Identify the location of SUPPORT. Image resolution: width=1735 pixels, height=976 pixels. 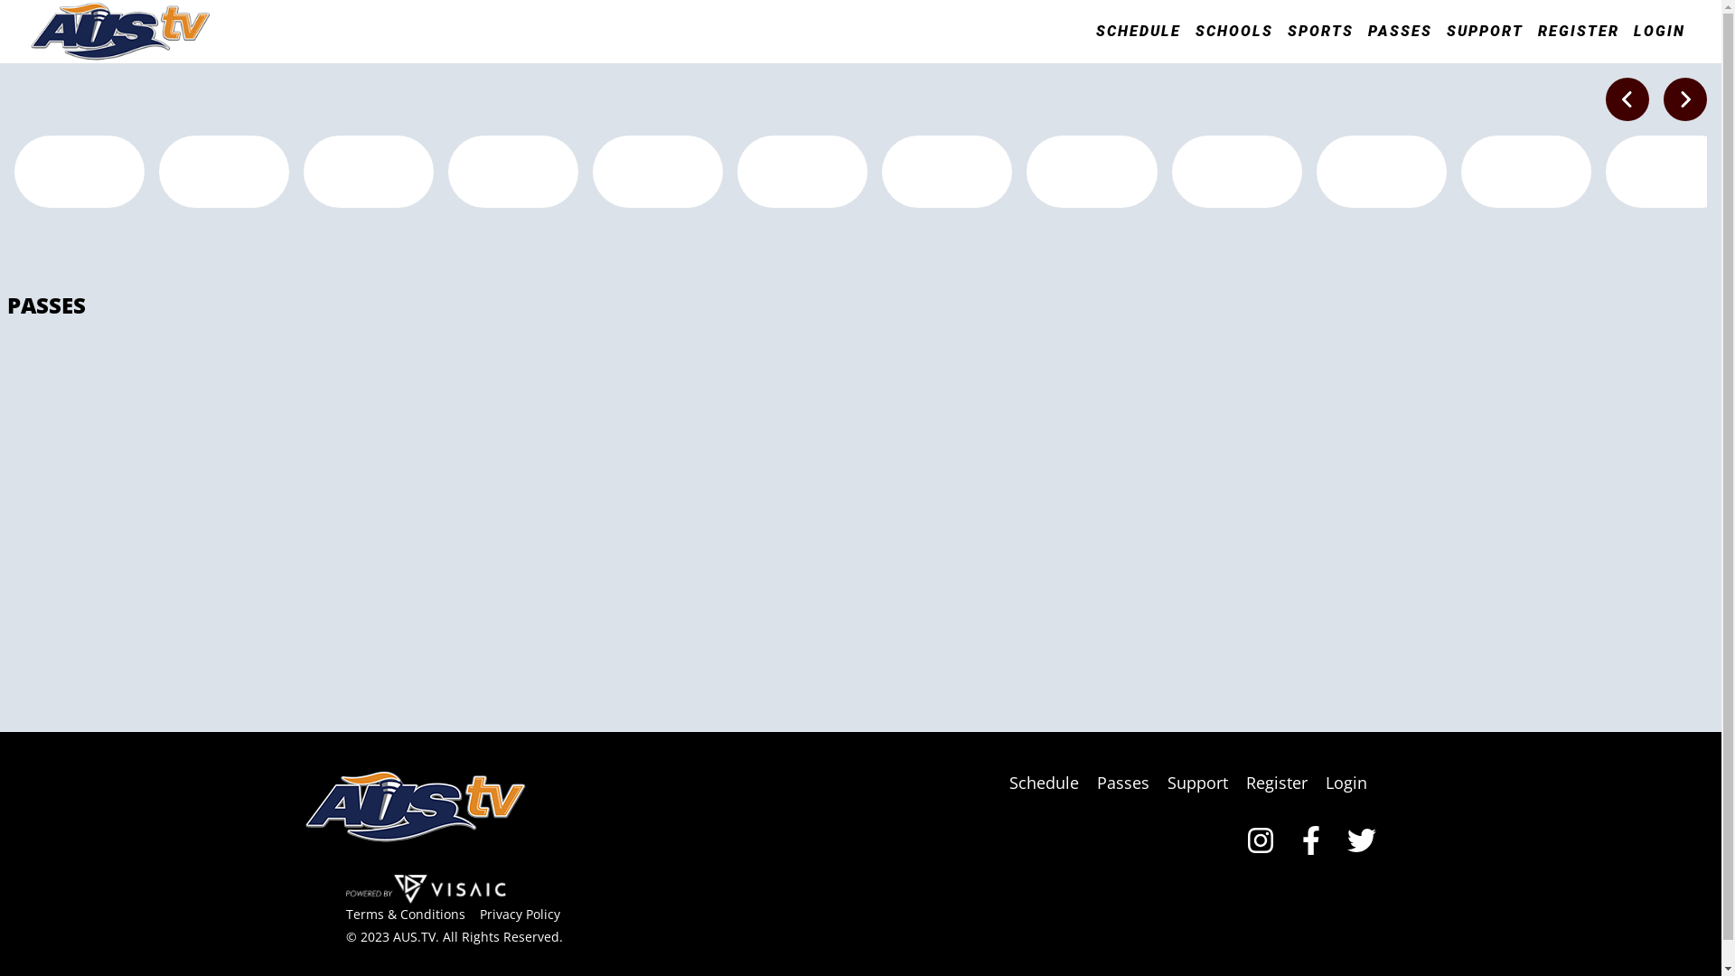
(1498, 32).